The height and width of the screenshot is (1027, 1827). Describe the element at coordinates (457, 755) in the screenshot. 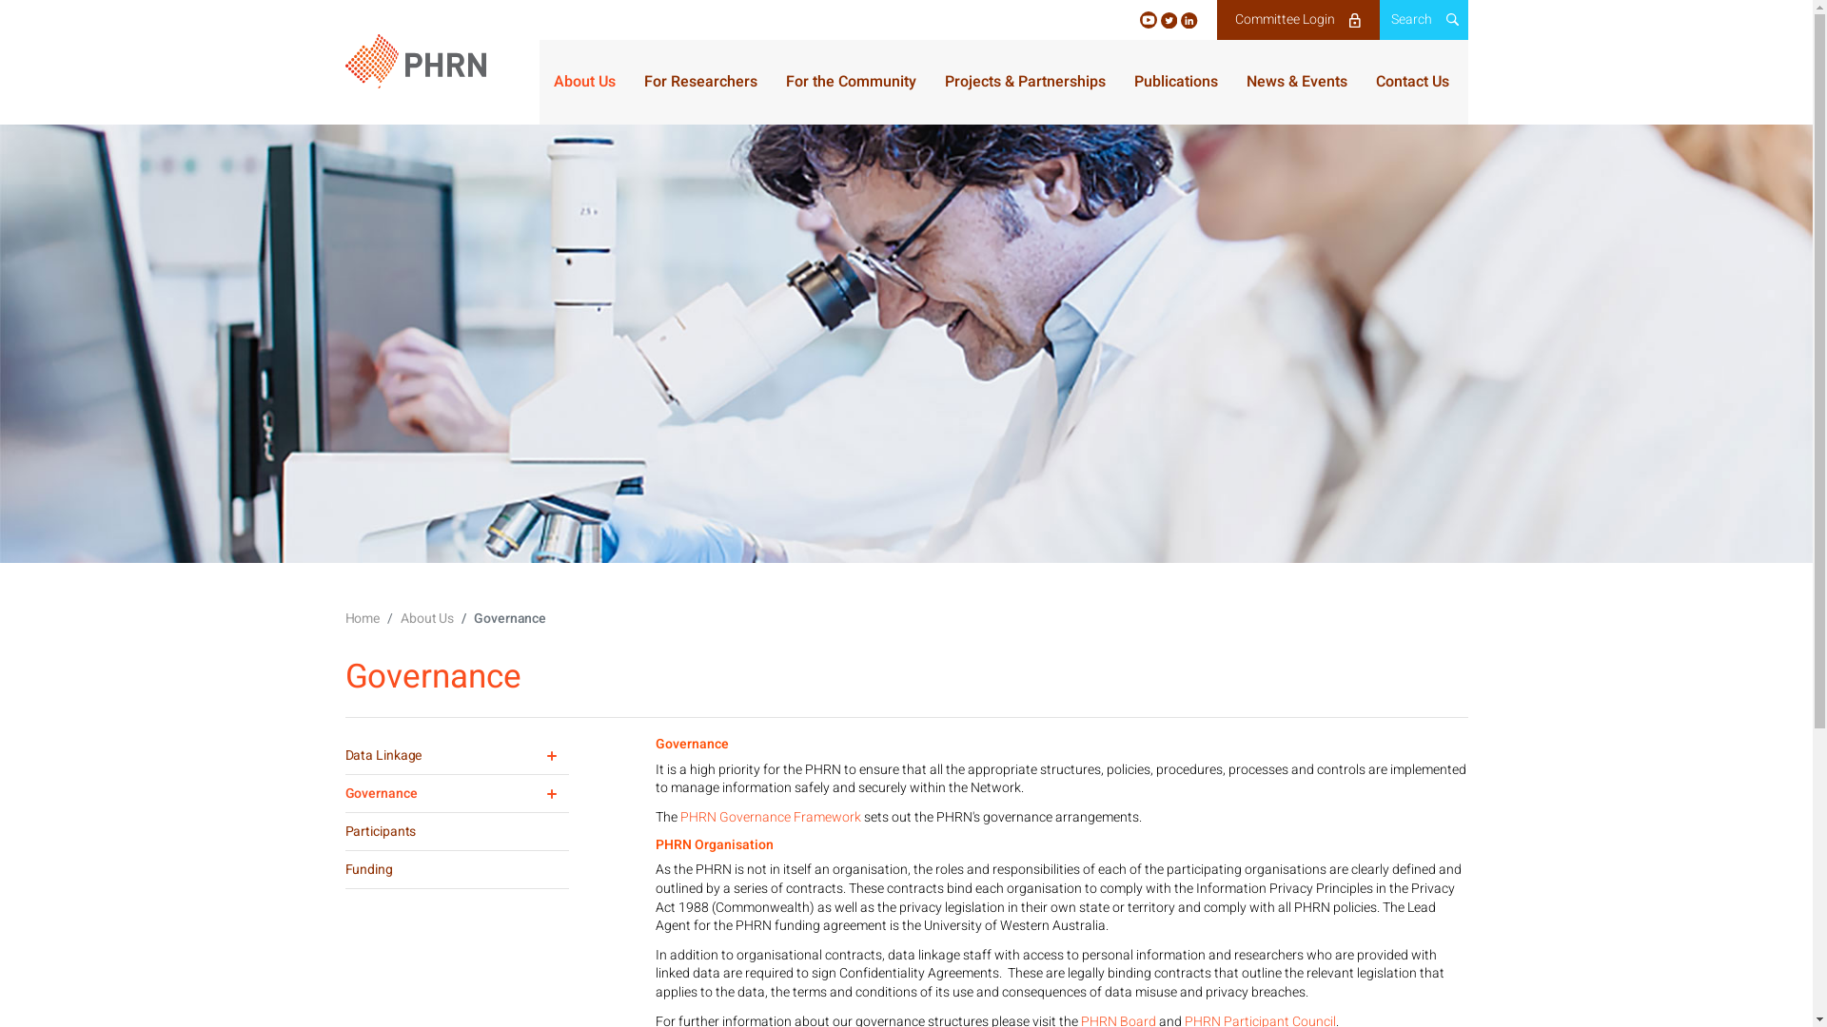

I see `Data Linkage` at that location.